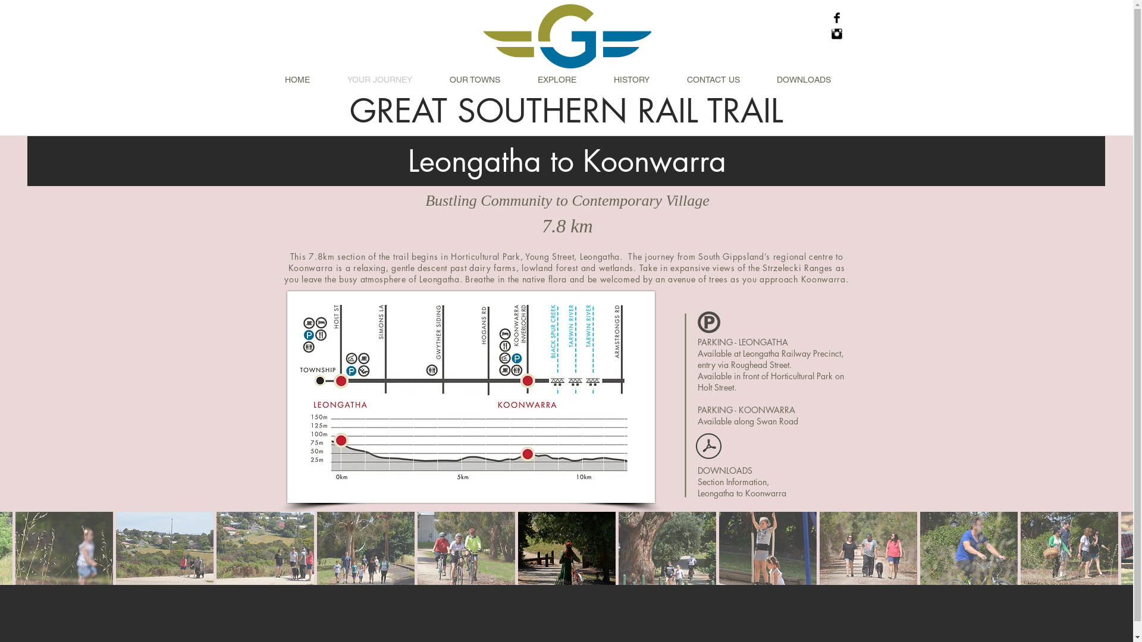 Image resolution: width=1142 pixels, height=642 pixels. What do you see at coordinates (484, 80) in the screenshot?
I see `OUR TOWNS` at bounding box center [484, 80].